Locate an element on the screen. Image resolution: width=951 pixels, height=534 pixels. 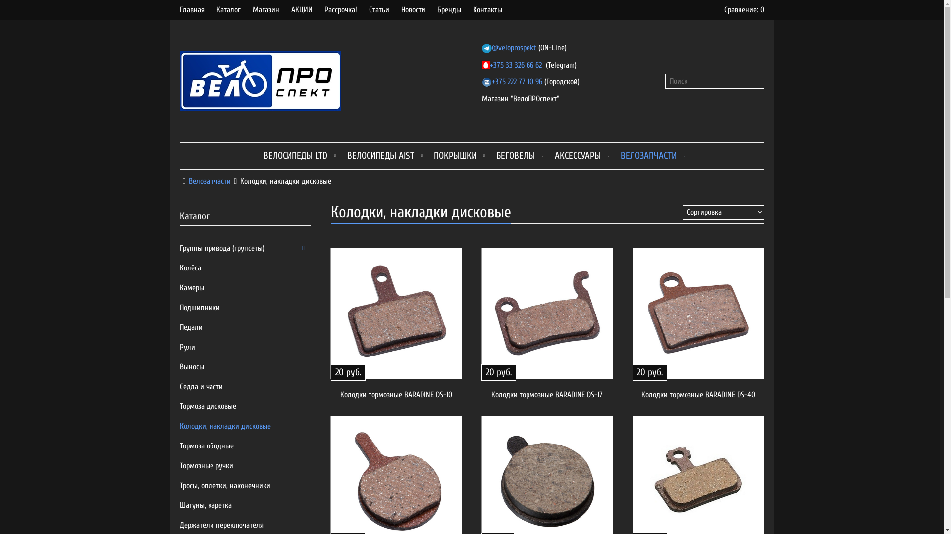
+375 222 77 10 96 is located at coordinates (517, 81).